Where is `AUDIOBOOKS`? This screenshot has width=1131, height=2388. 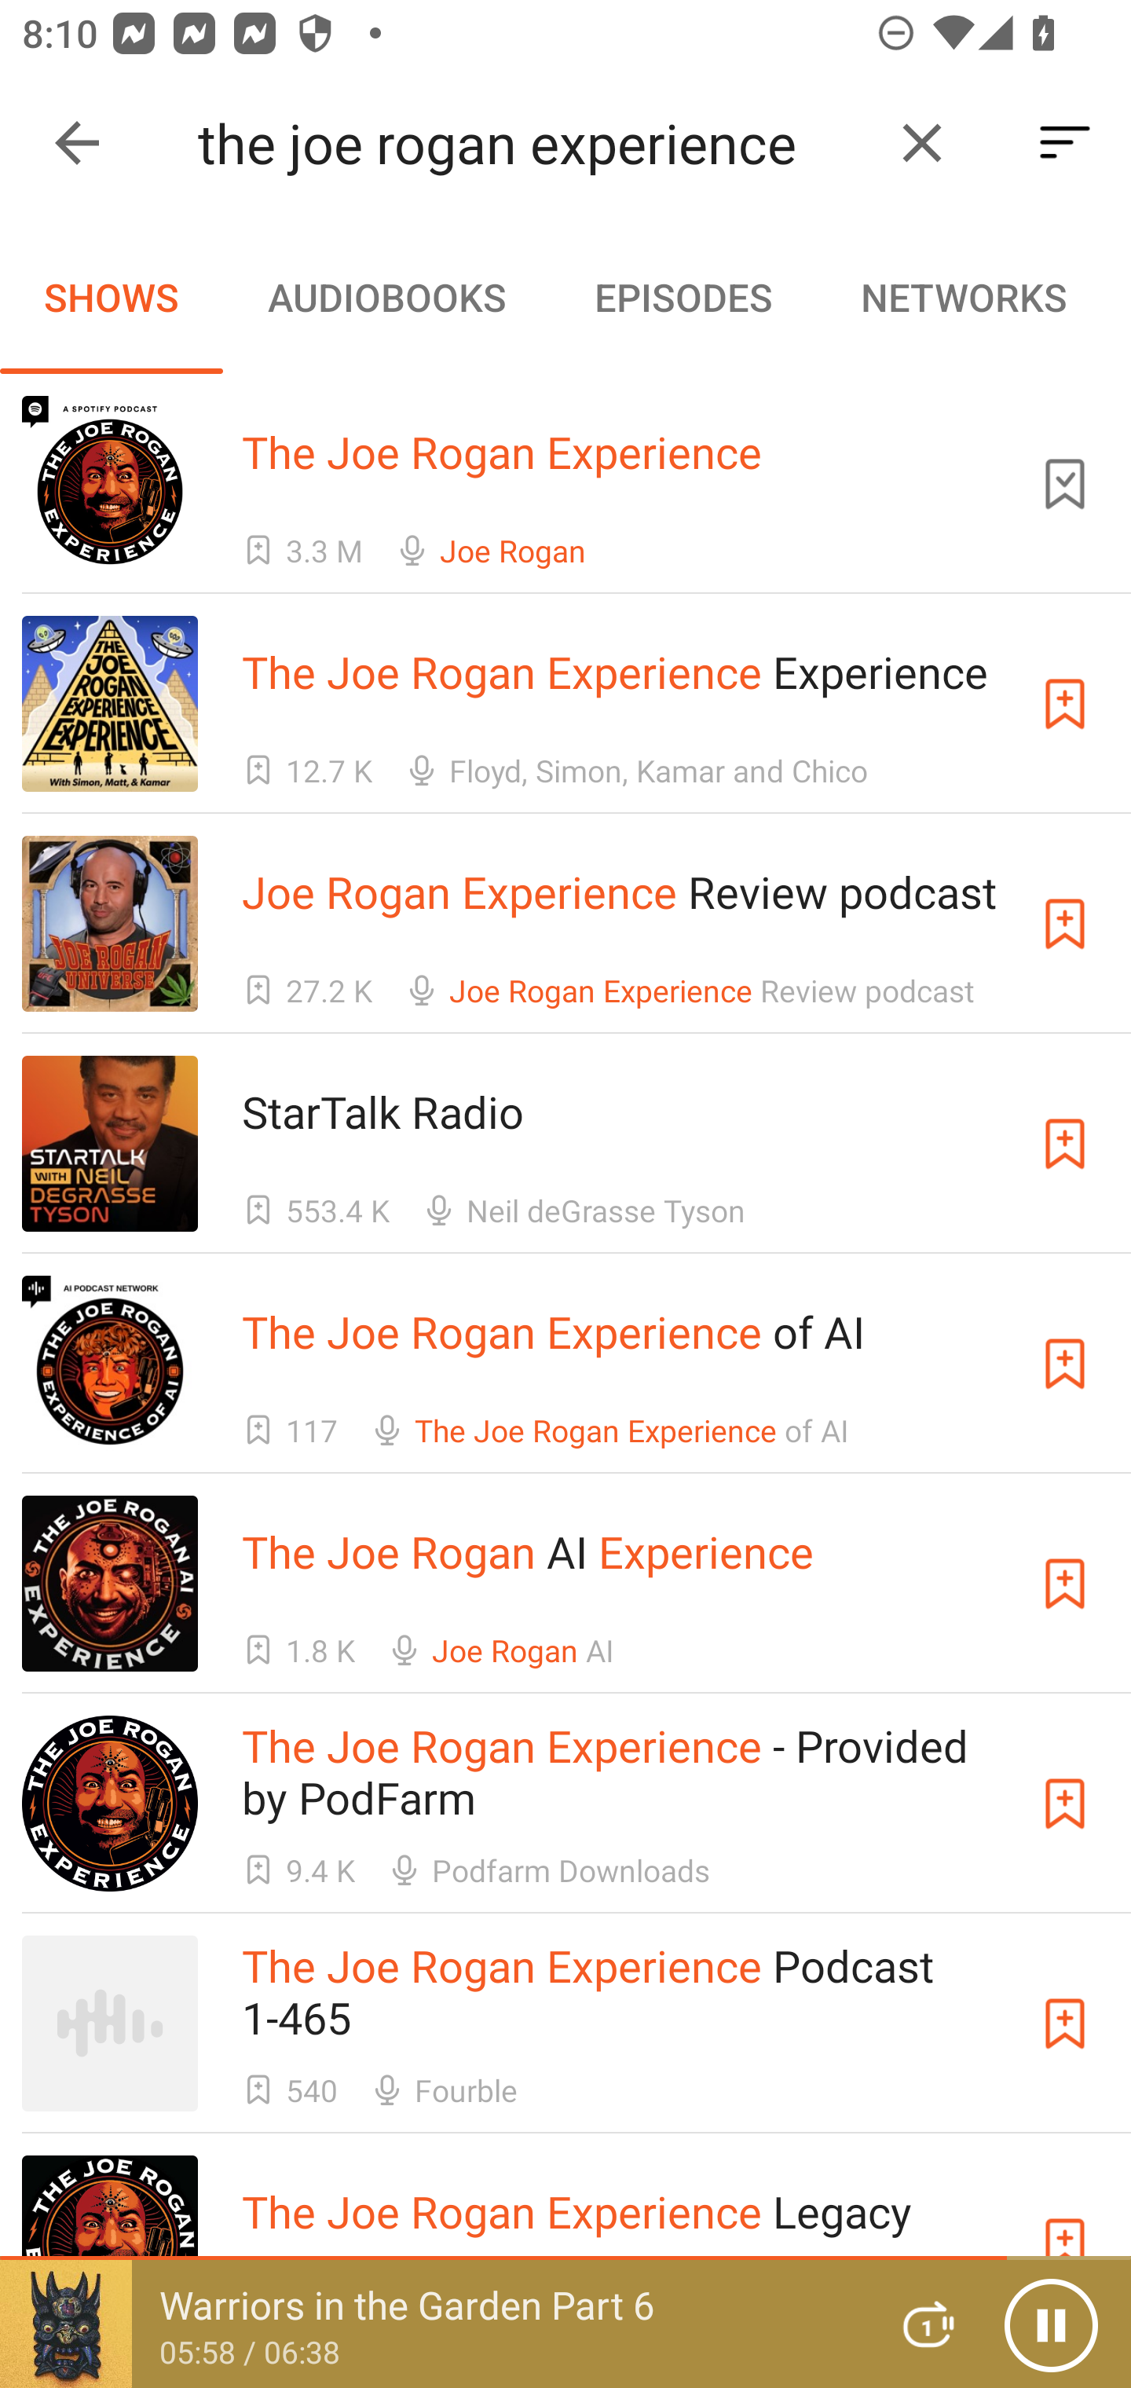 AUDIOBOOKS is located at coordinates (386, 297).